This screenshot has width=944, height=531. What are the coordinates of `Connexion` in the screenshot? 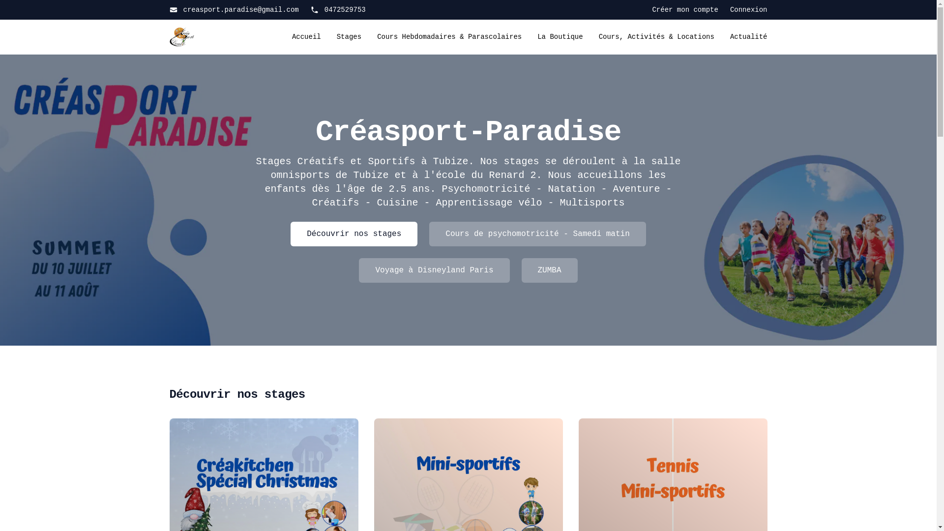 It's located at (749, 10).